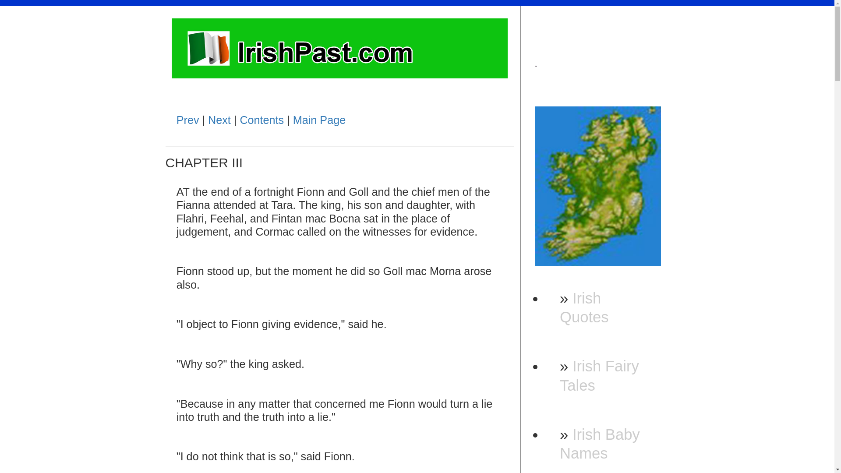  Describe the element at coordinates (584, 307) in the screenshot. I see `Irish Quotes` at that location.